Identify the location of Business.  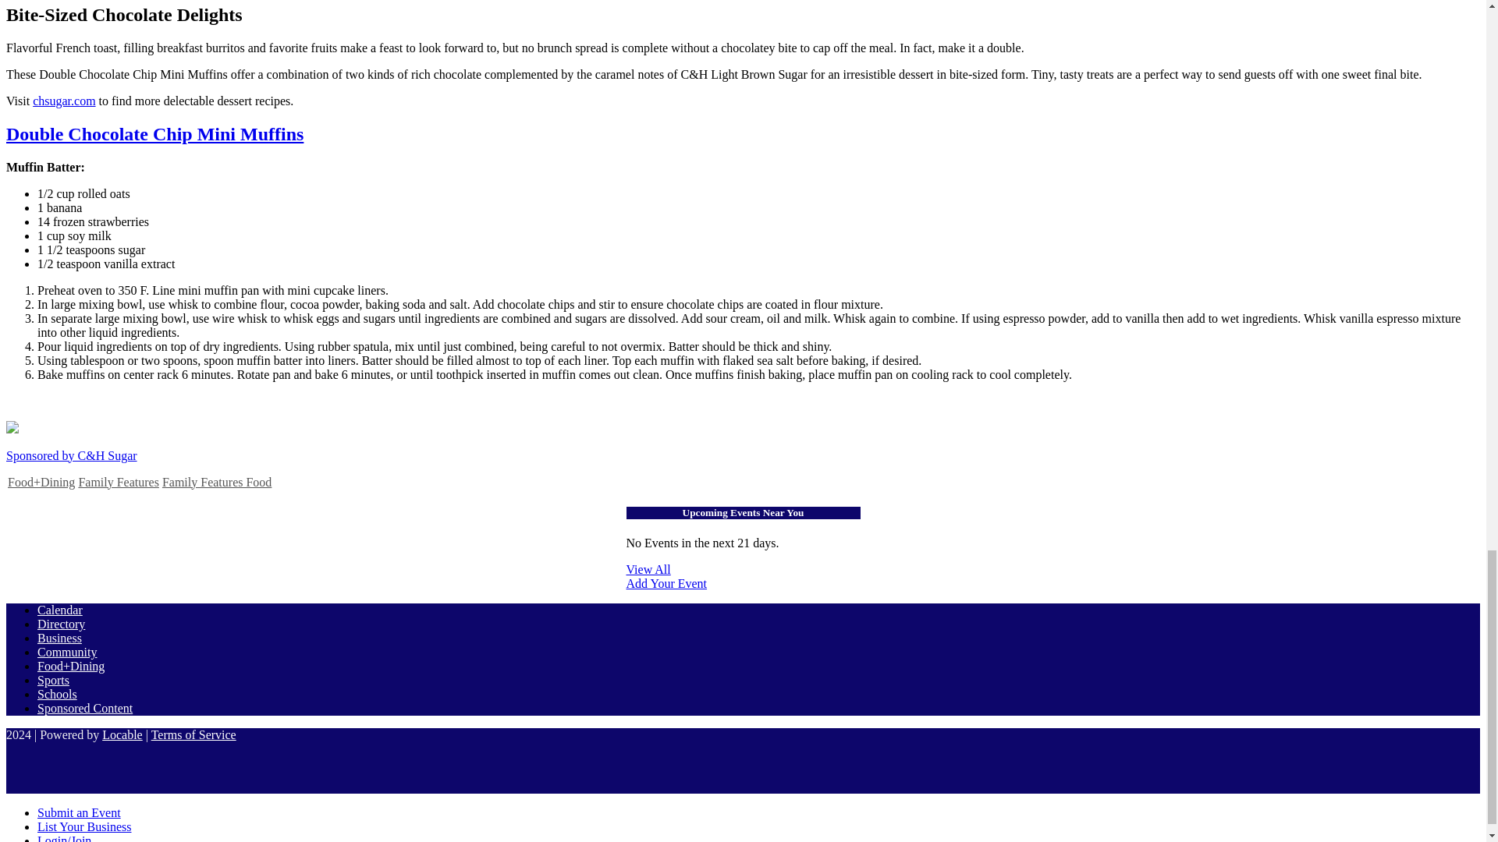
(59, 638).